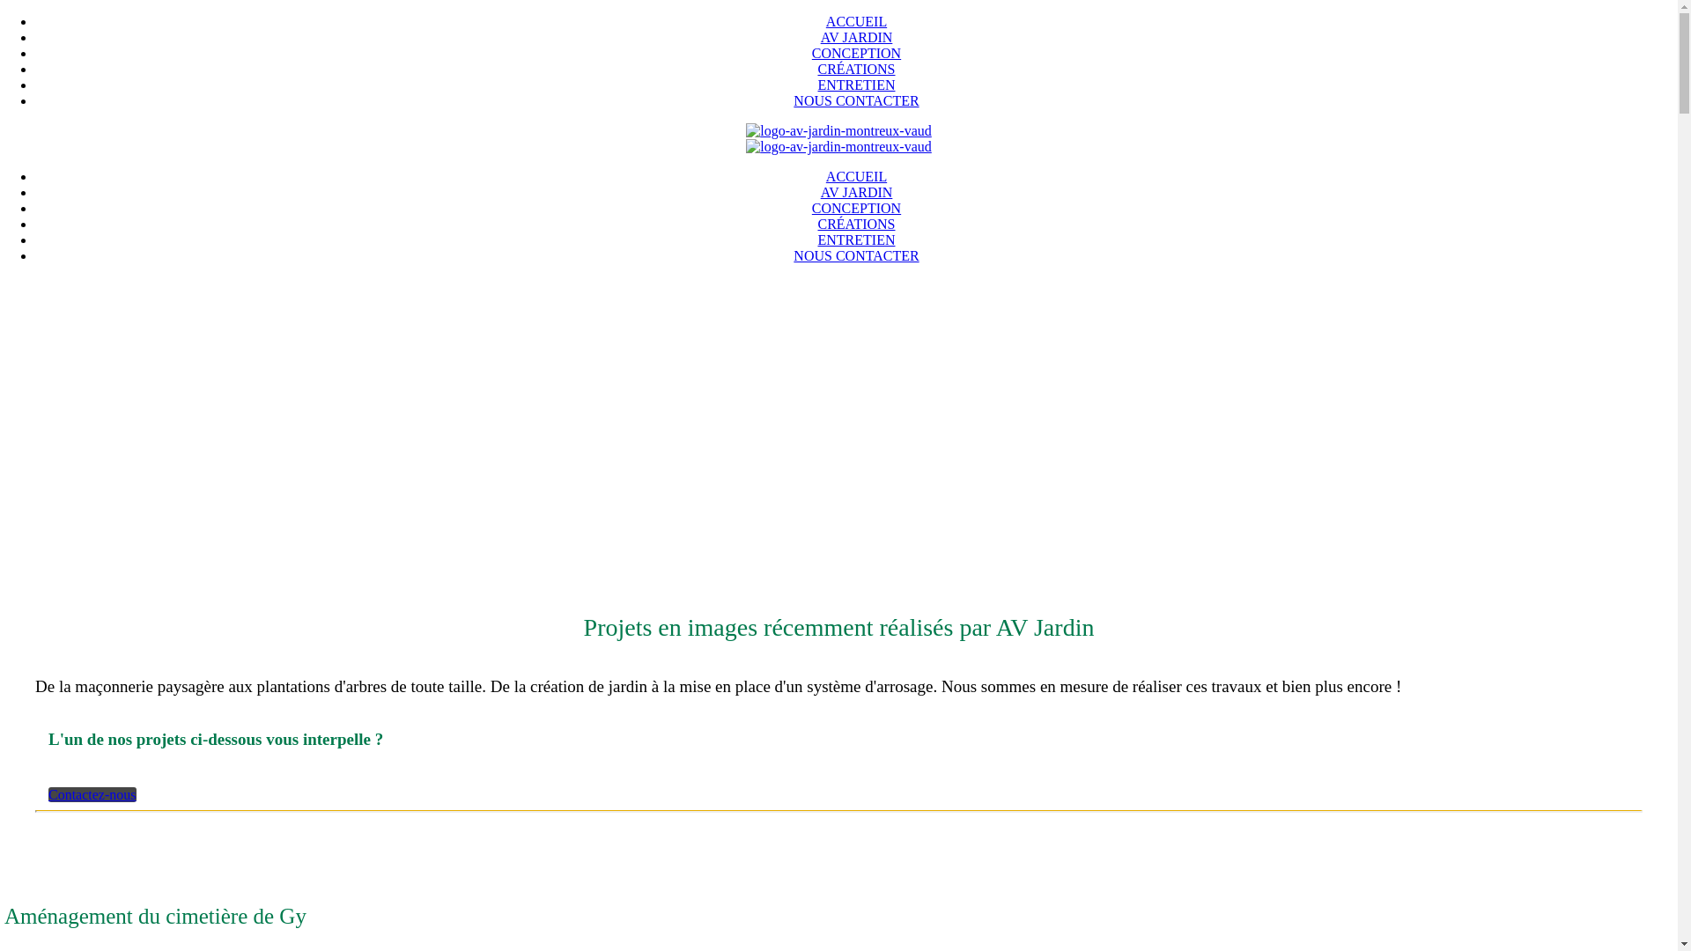 This screenshot has height=951, width=1691. I want to click on ACCUEIL, so click(856, 176).